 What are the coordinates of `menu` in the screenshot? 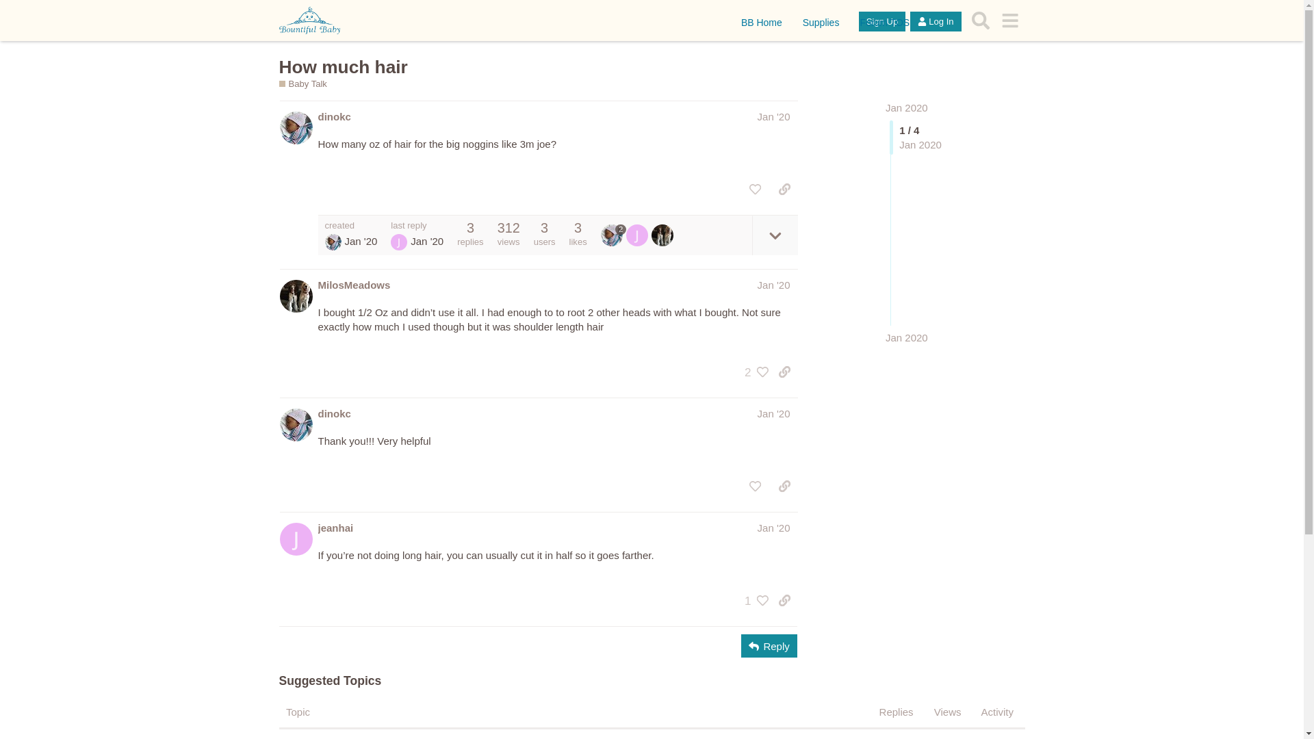 It's located at (1010, 21).